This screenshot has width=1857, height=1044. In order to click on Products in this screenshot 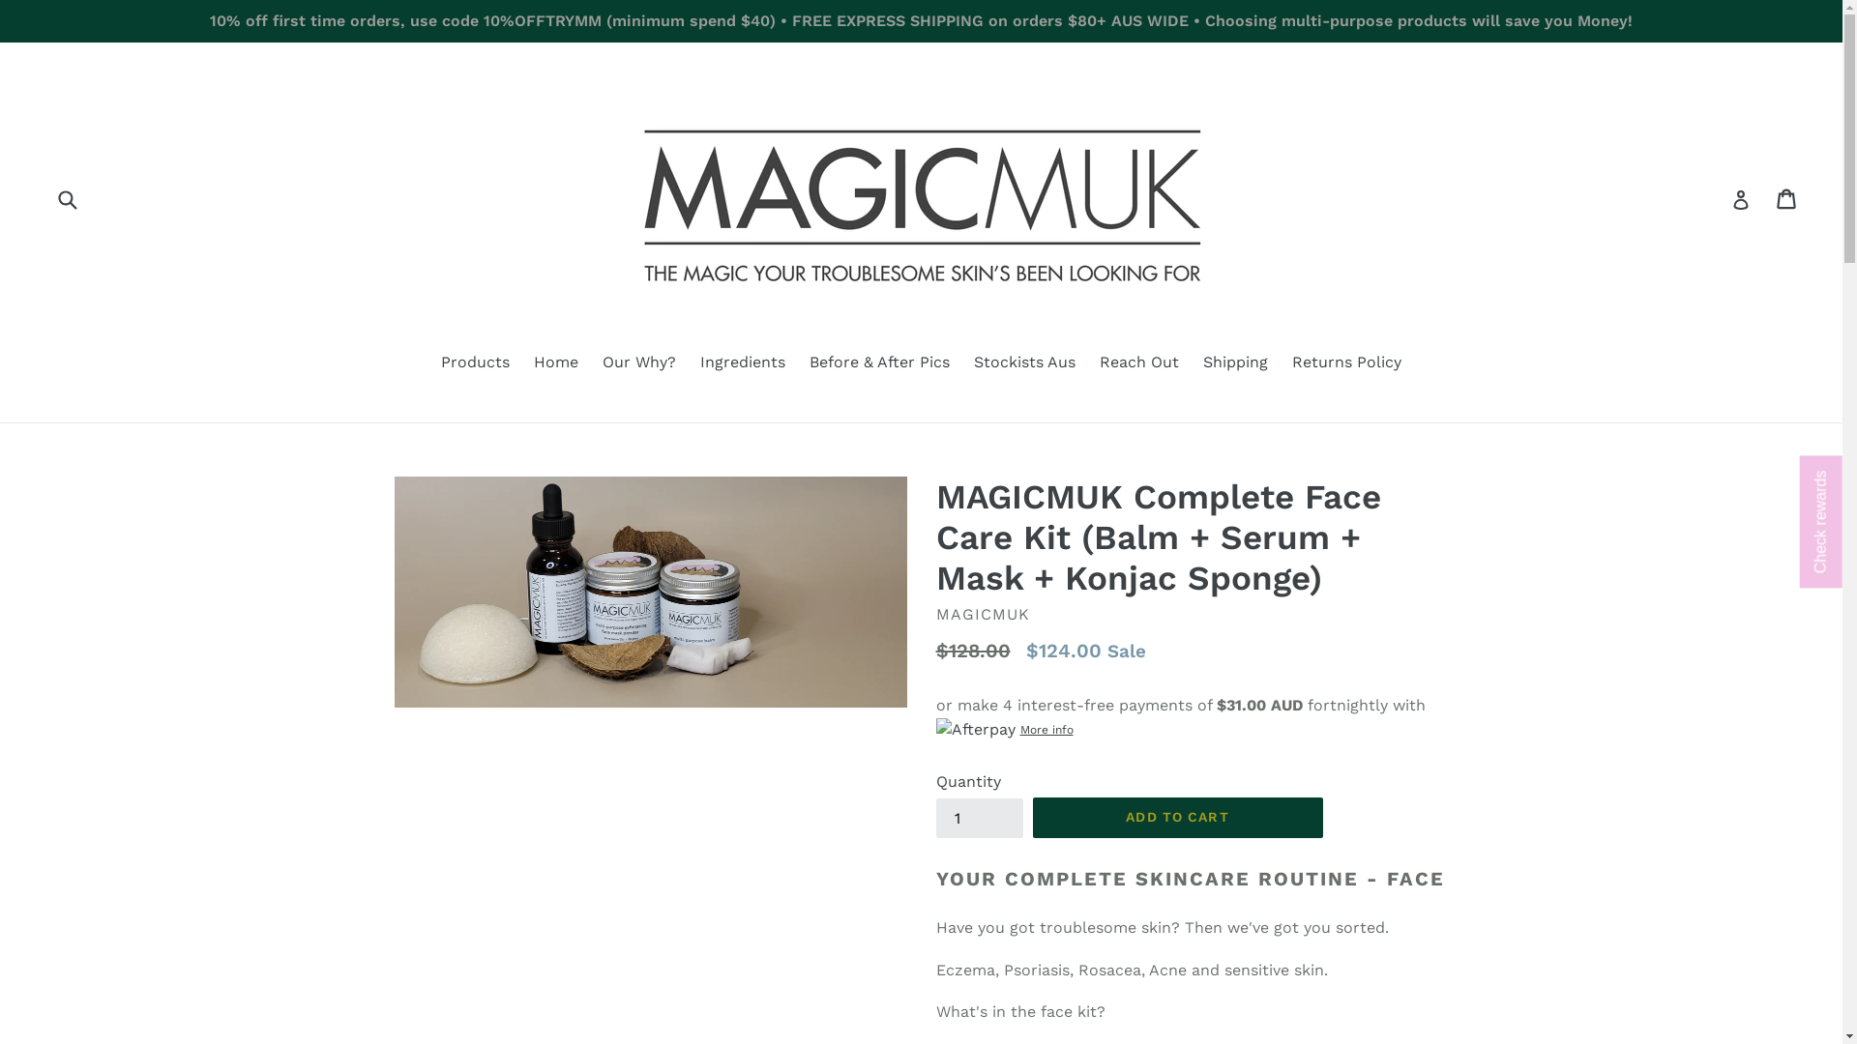, I will do `click(476, 363)`.